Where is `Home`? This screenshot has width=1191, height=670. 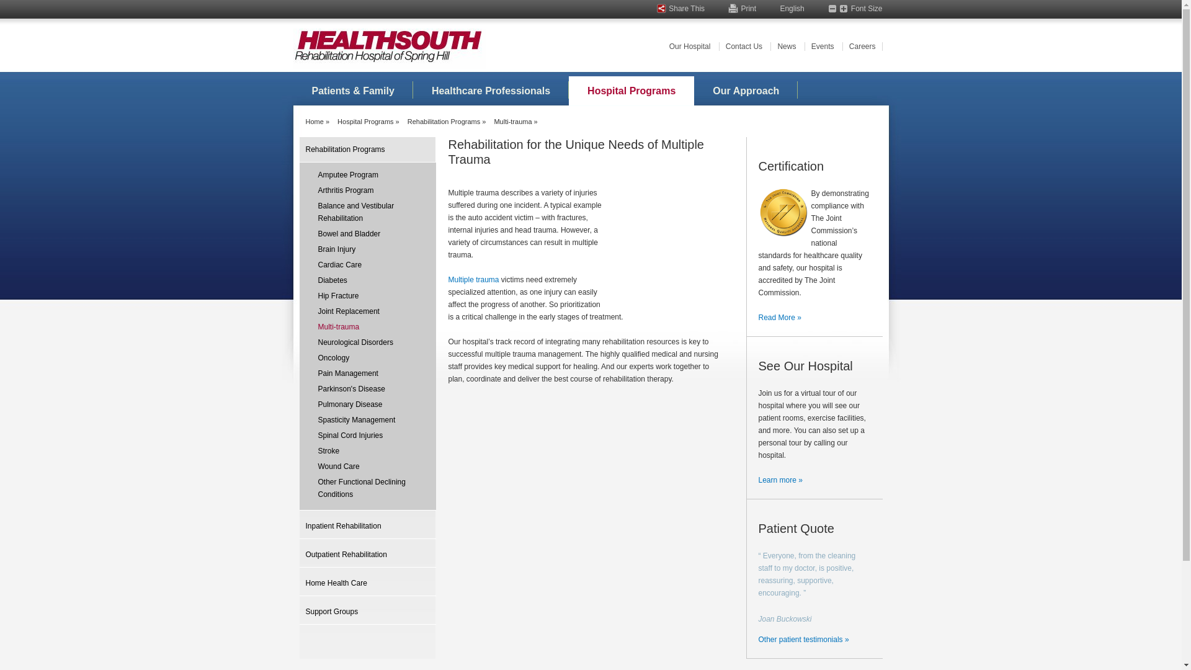
Home is located at coordinates (314, 122).